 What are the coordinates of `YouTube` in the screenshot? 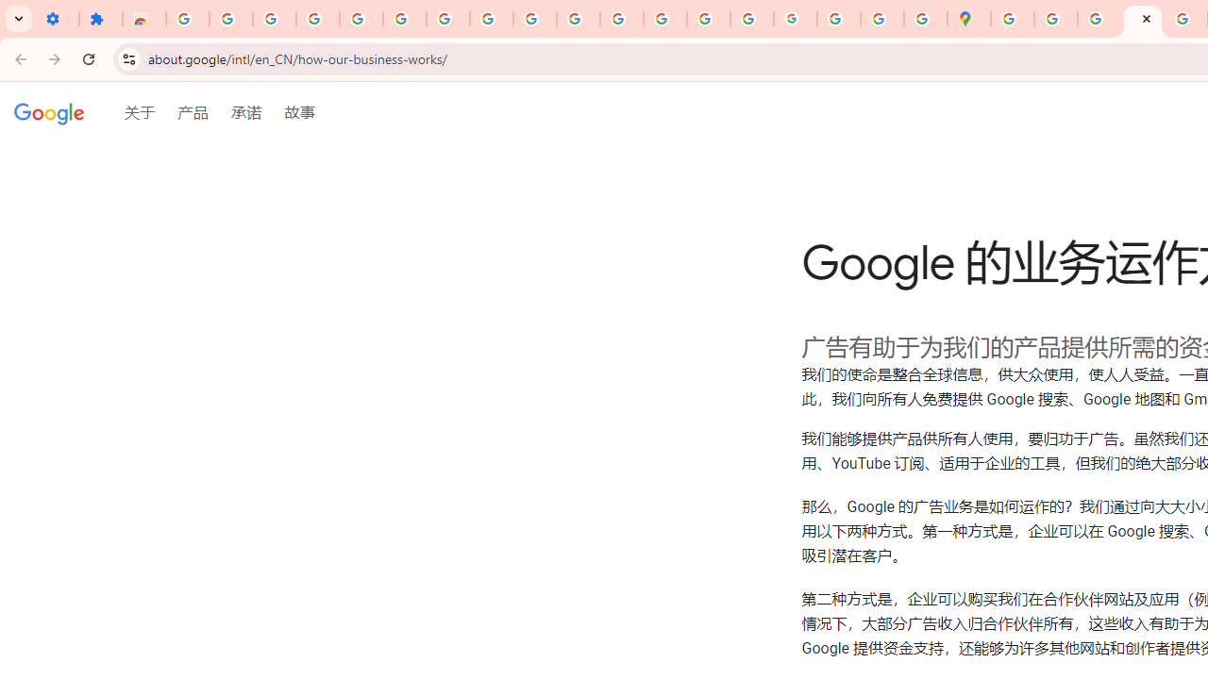 It's located at (535, 19).